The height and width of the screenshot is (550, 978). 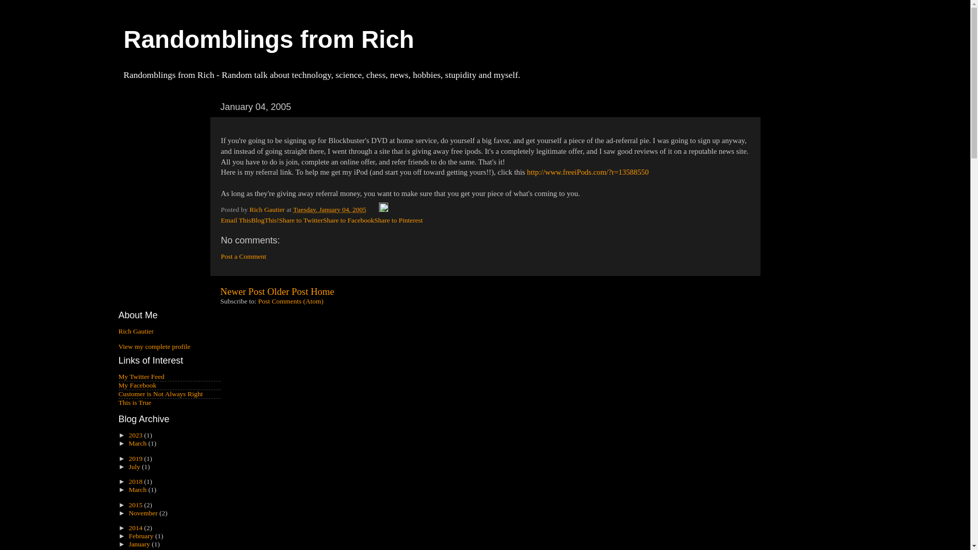 I want to click on 2015, so click(x=137, y=505).